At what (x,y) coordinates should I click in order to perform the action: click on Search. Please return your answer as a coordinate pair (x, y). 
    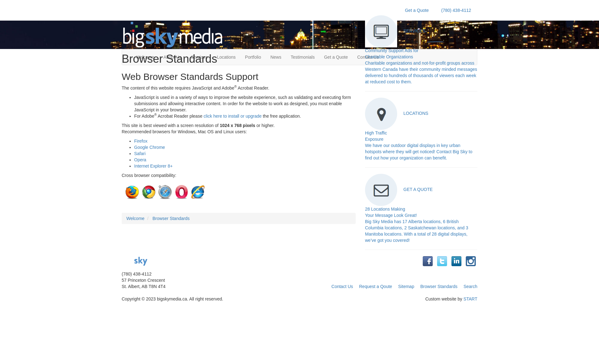
    Looking at the image, I should click on (470, 286).